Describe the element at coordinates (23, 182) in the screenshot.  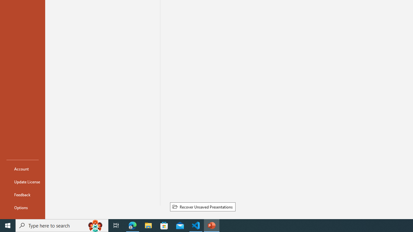
I see `Update License` at that location.